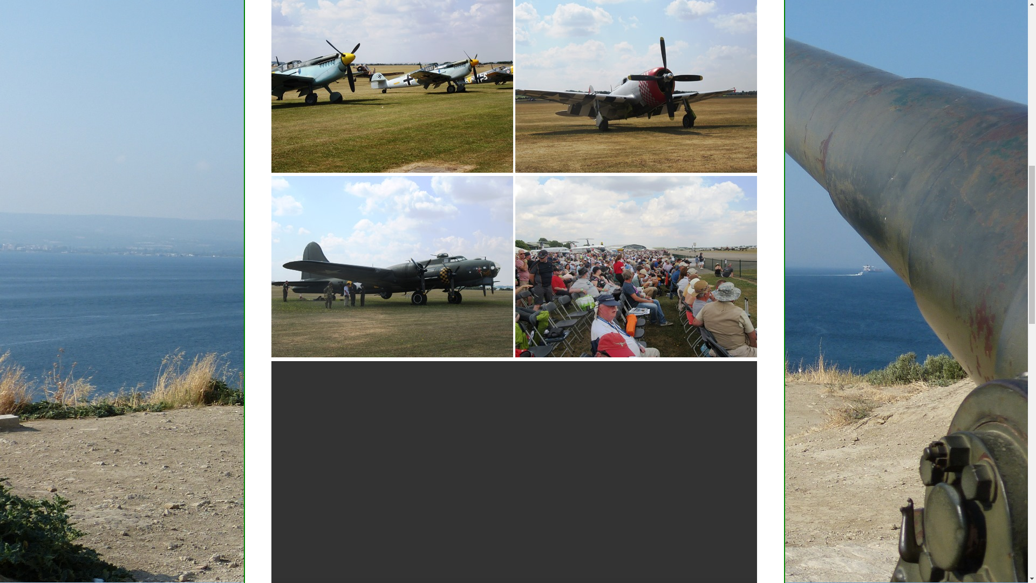 This screenshot has width=1036, height=583. Describe the element at coordinates (392, 267) in the screenshot. I see `RAAF in the UK Tour 2018` at that location.